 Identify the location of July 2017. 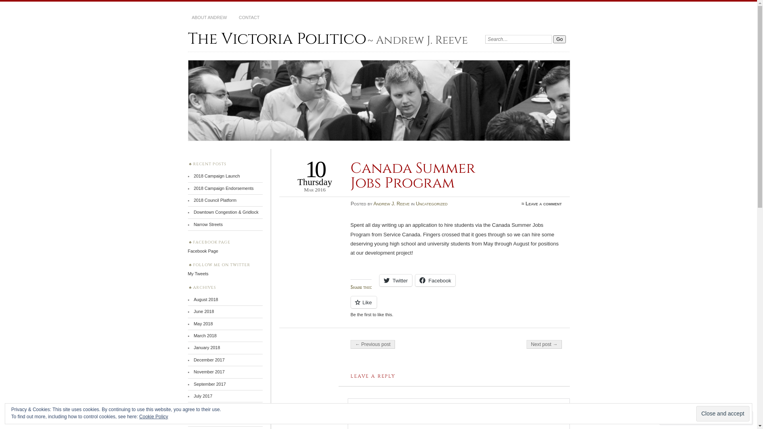
(203, 396).